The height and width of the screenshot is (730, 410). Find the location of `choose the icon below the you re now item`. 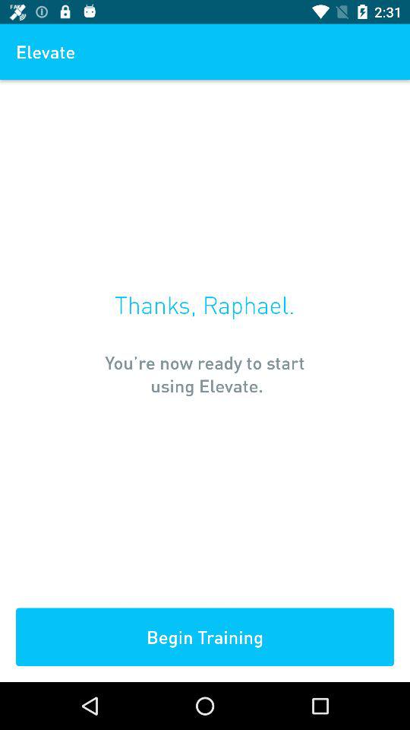

choose the icon below the you re now item is located at coordinates (205, 637).